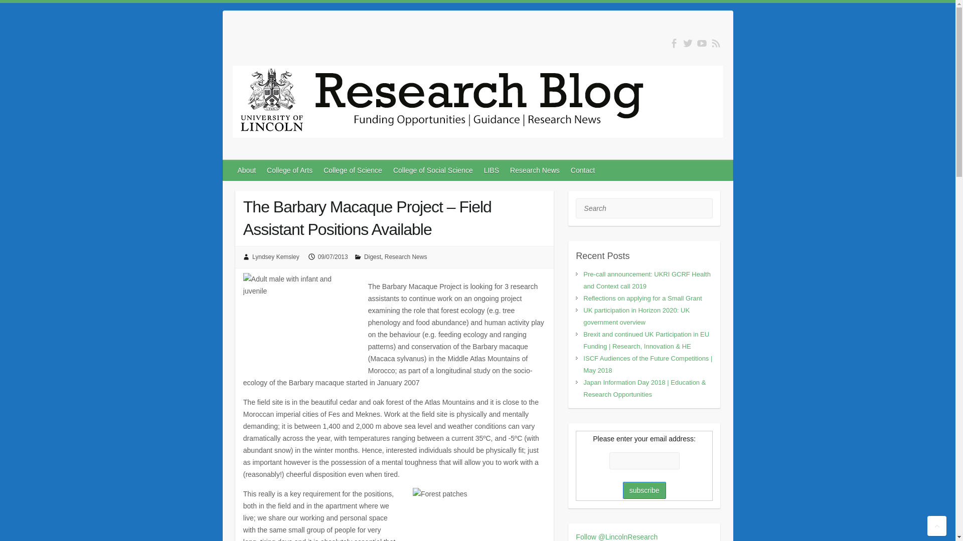 Image resolution: width=963 pixels, height=541 pixels. I want to click on University of Lincoln Research Blog on RSS, so click(716, 43).